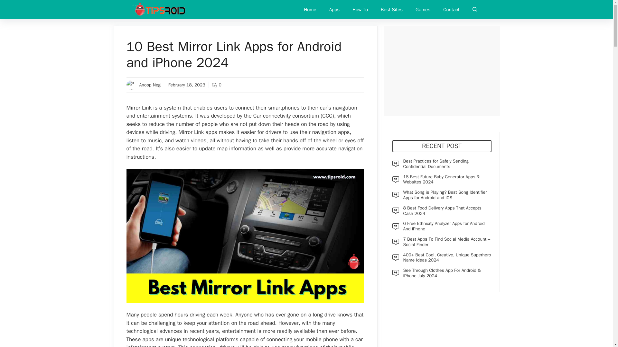 Image resolution: width=618 pixels, height=347 pixels. Describe the element at coordinates (360, 10) in the screenshot. I see `How To` at that location.